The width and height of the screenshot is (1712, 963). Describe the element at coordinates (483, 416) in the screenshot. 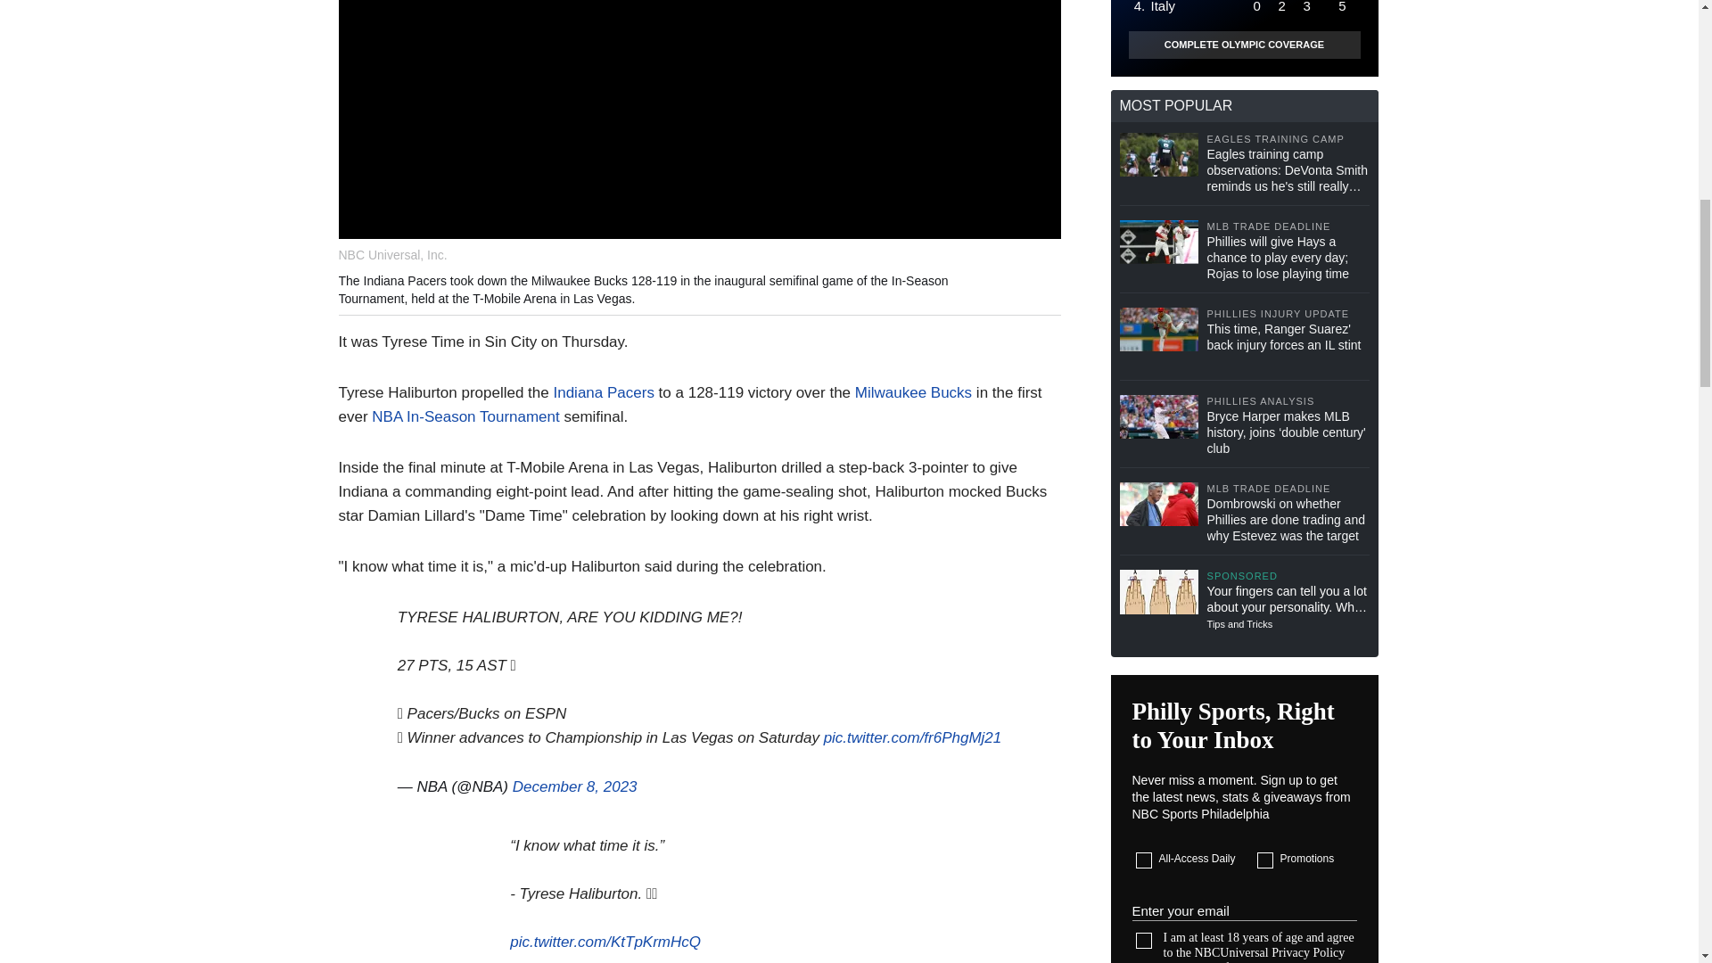

I see `In-Season Tournament` at that location.